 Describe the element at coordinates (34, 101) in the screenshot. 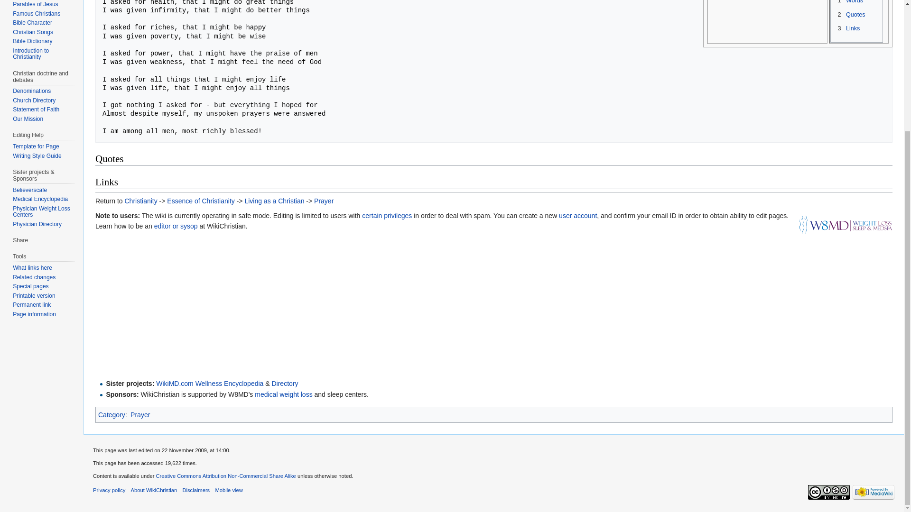

I see `Church Directory` at that location.